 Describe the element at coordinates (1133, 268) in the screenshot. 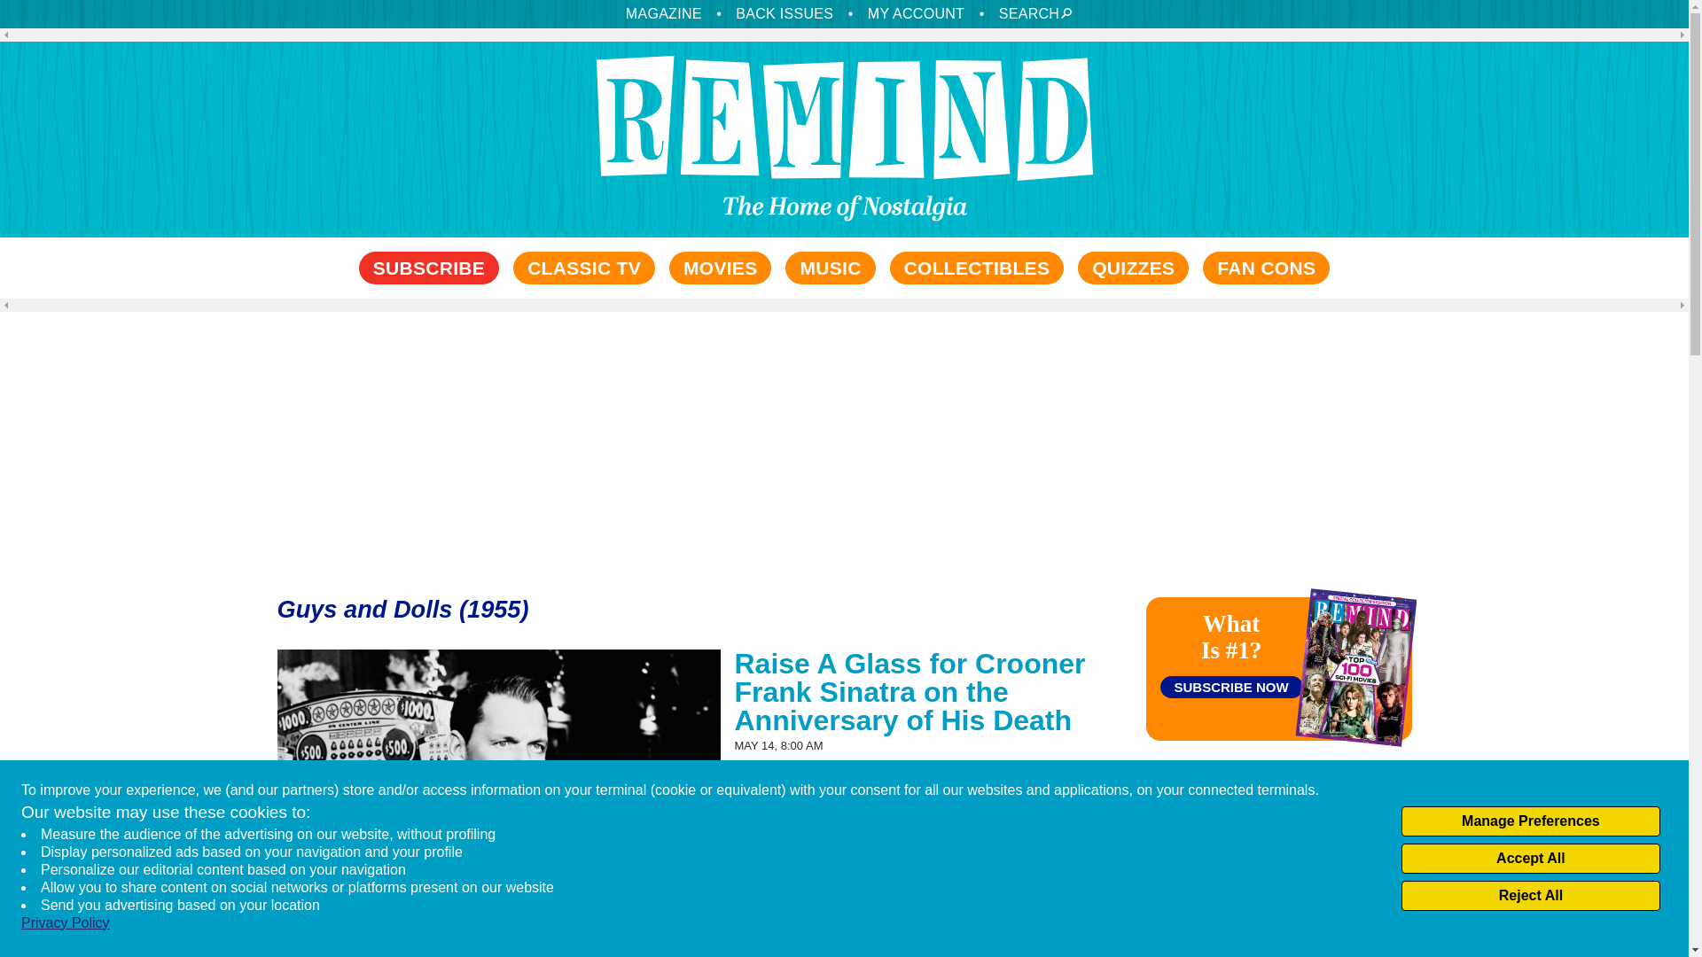

I see `QUIZZES` at that location.